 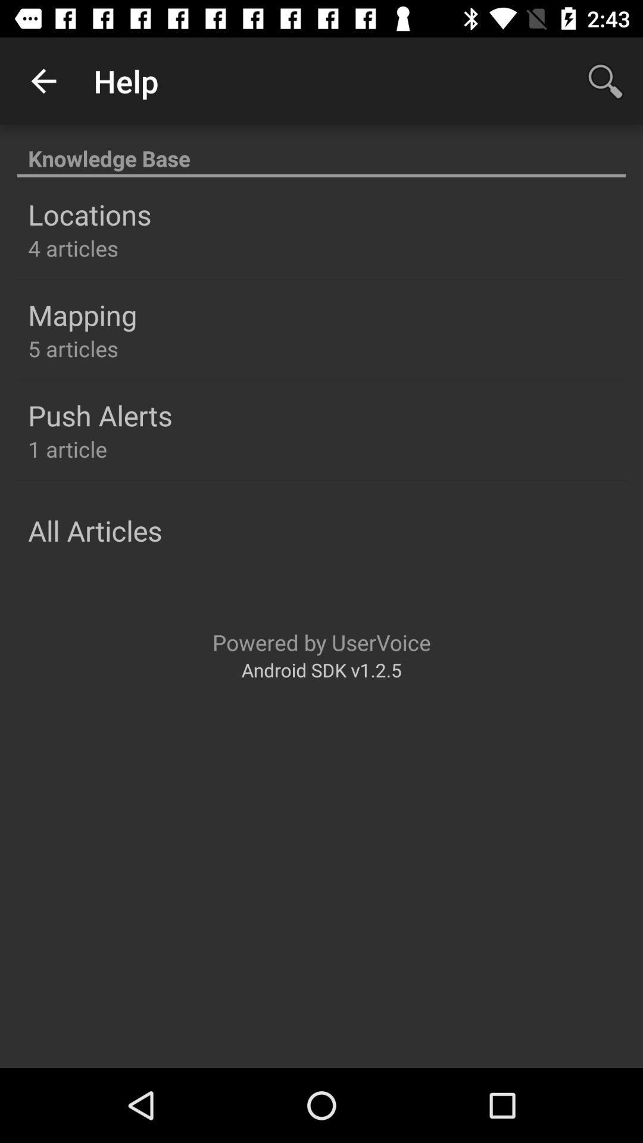 I want to click on press the all articles icon, so click(x=95, y=530).